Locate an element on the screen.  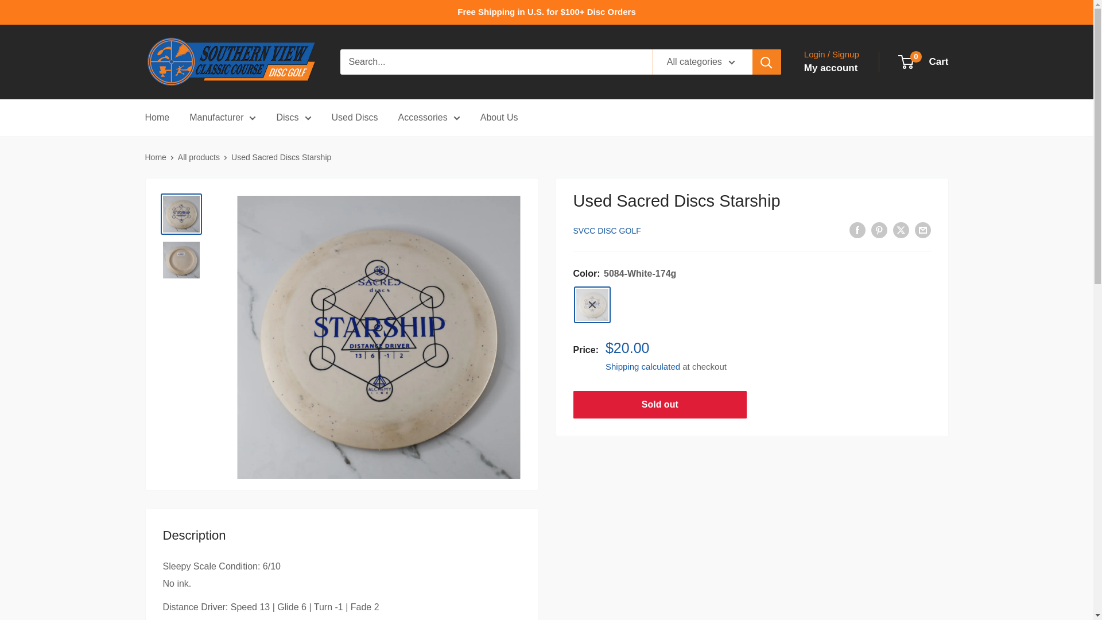
5084-White-174g is located at coordinates (592, 304).